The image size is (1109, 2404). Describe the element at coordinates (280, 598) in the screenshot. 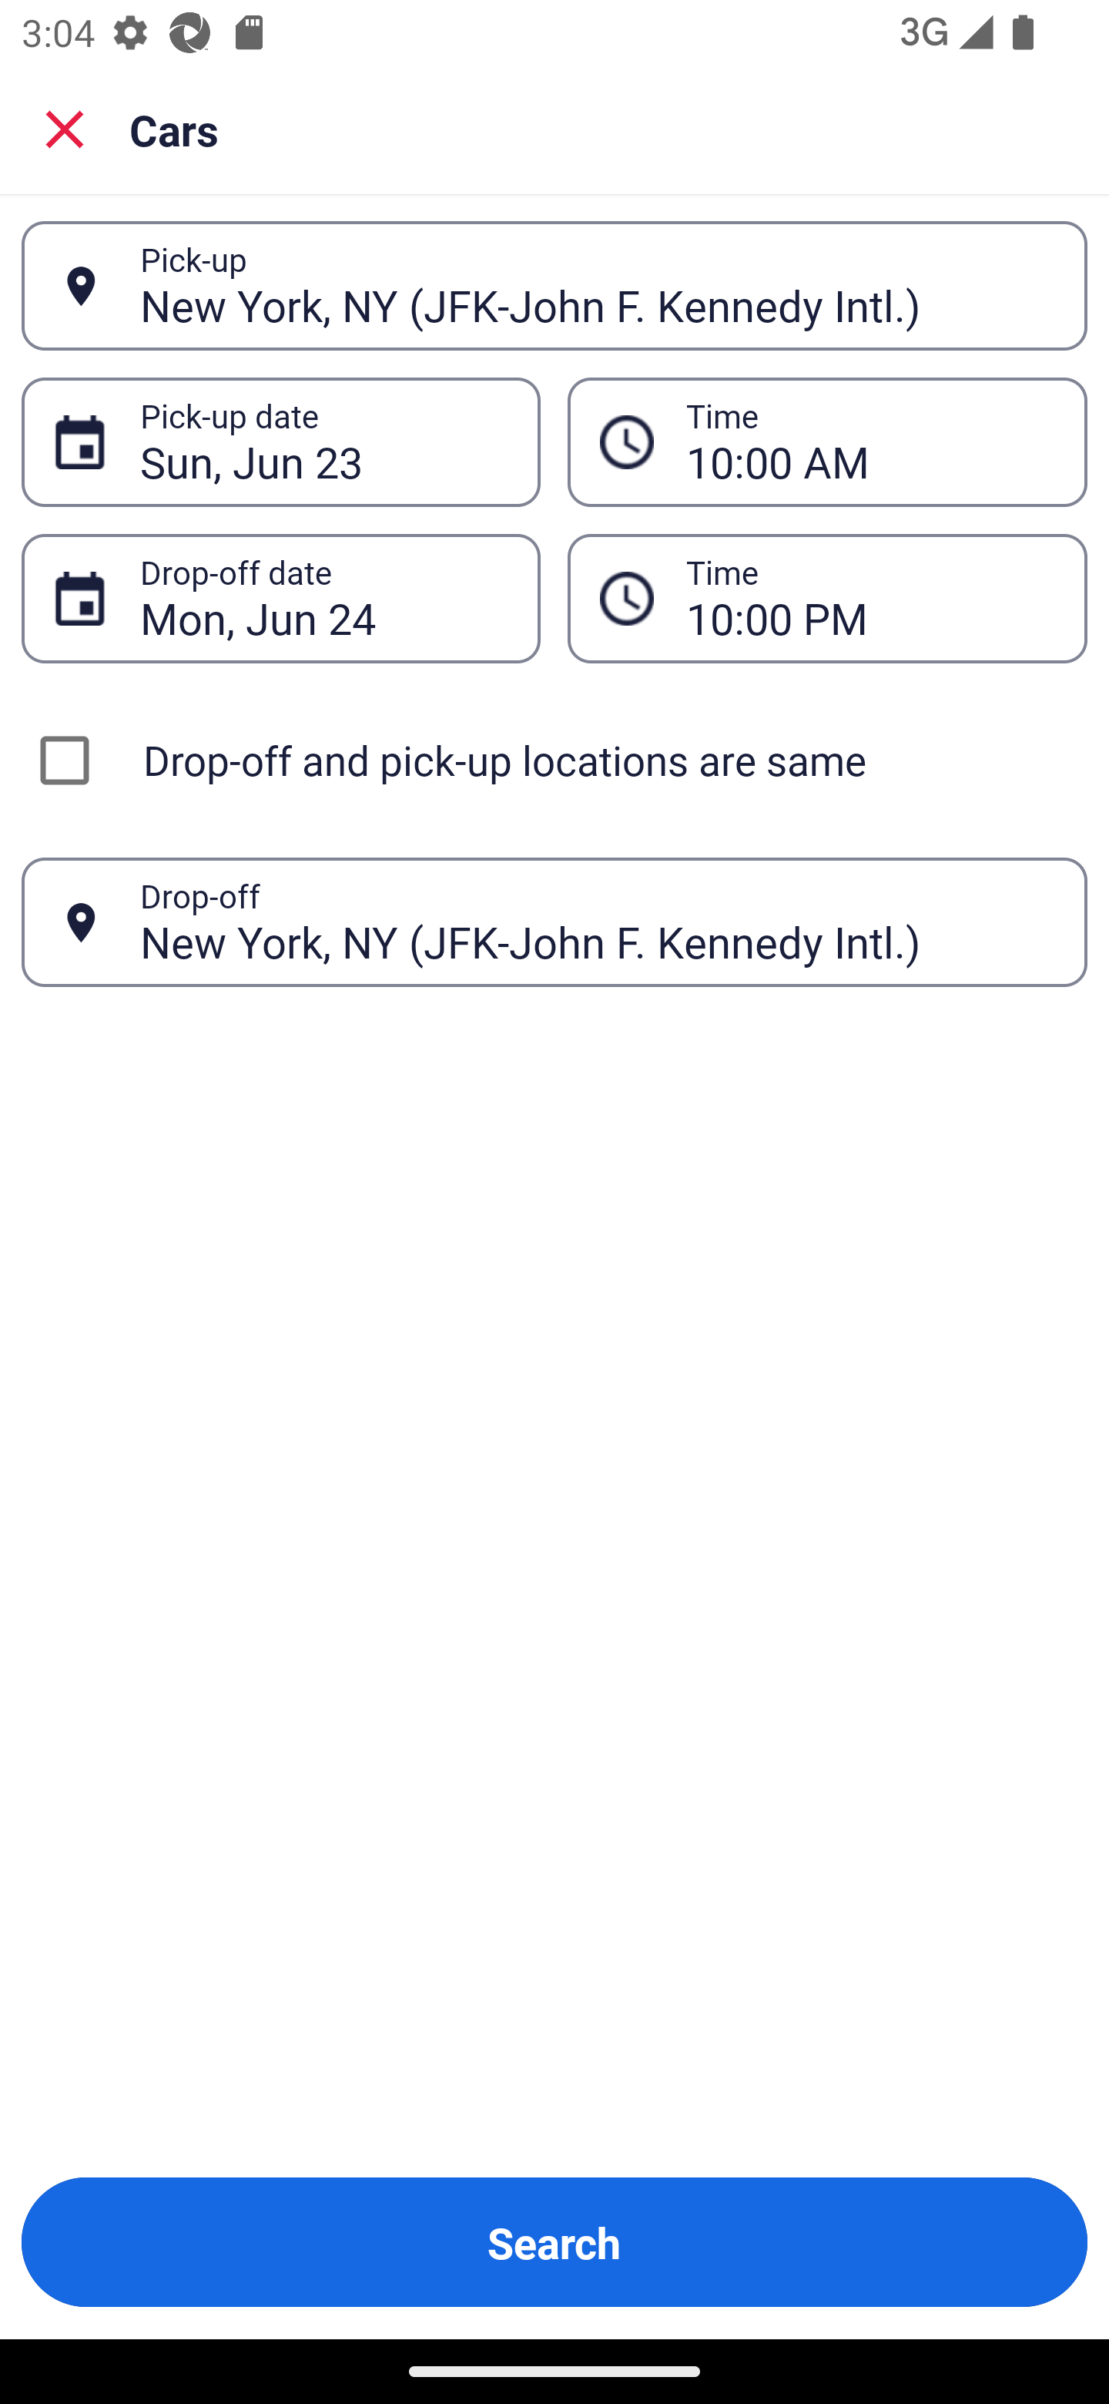

I see `Mon, Jun 24 Drop-off date` at that location.